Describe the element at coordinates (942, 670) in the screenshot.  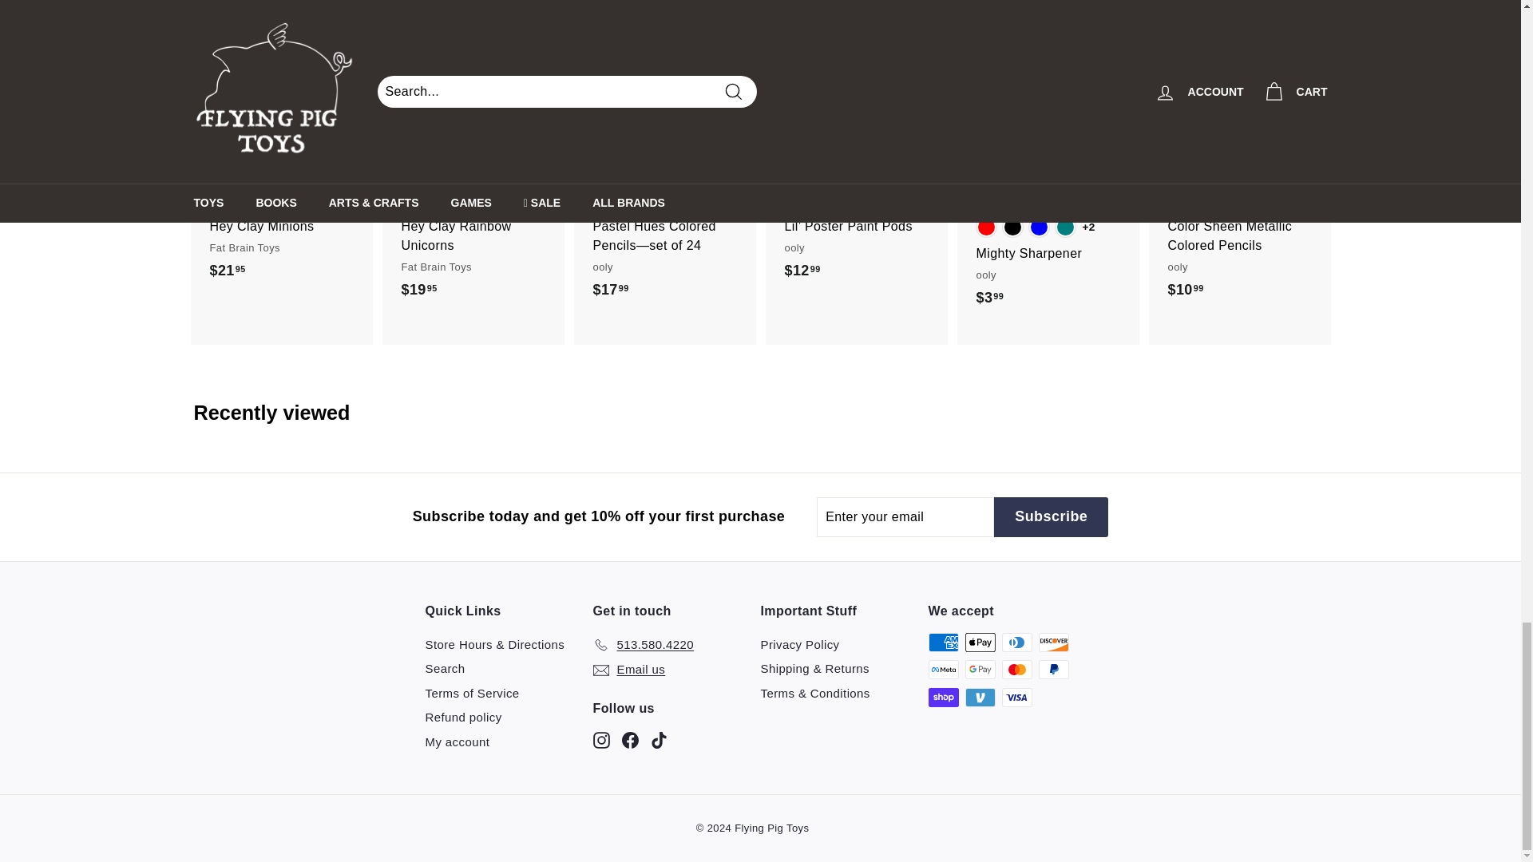
I see `Meta Pay` at that location.